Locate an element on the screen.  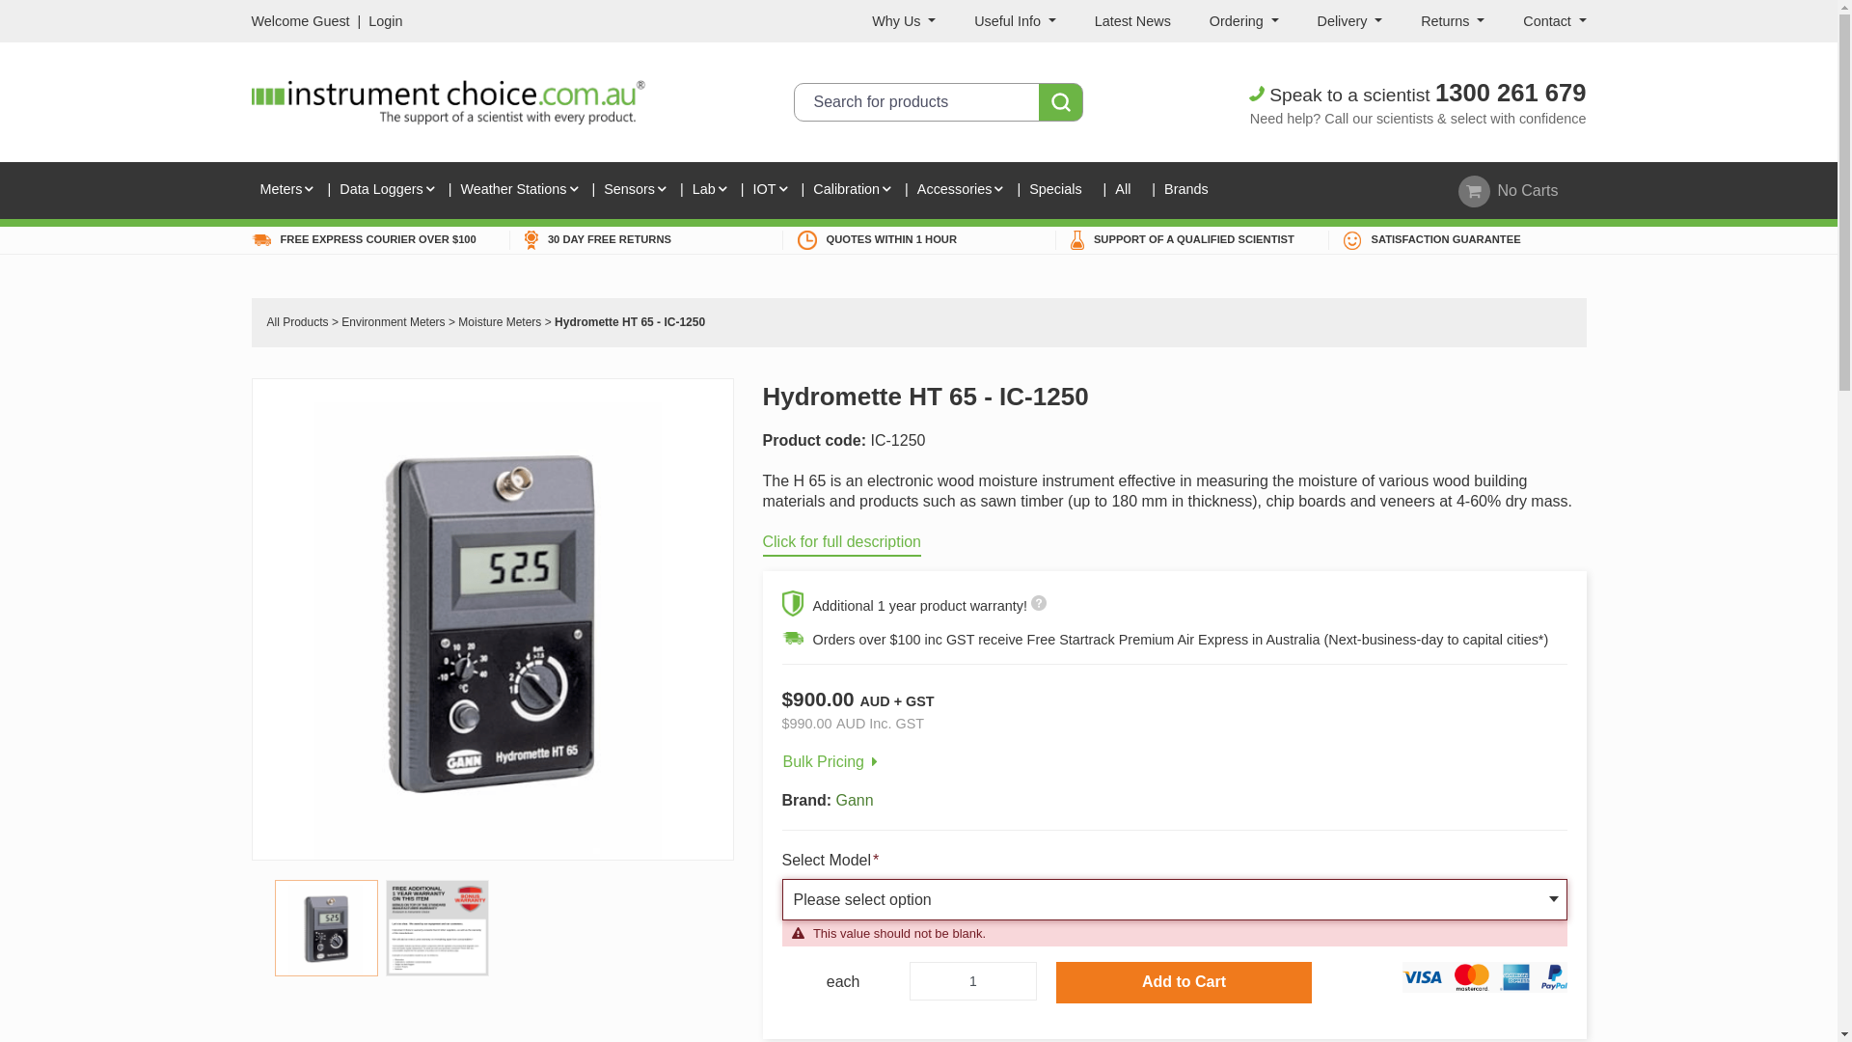
Please select option is located at coordinates (1175, 899).